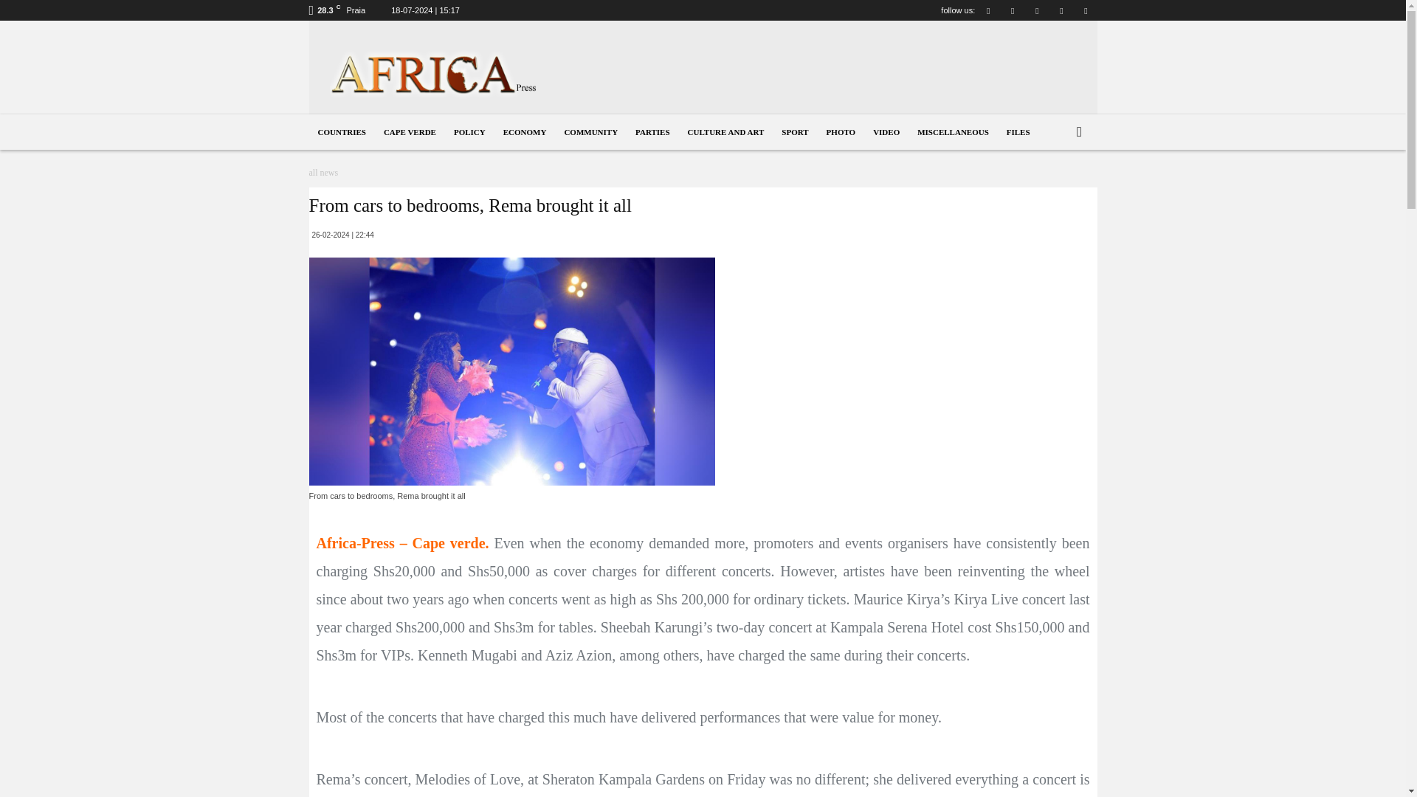 This screenshot has height=797, width=1417. I want to click on PHOTO, so click(841, 132).